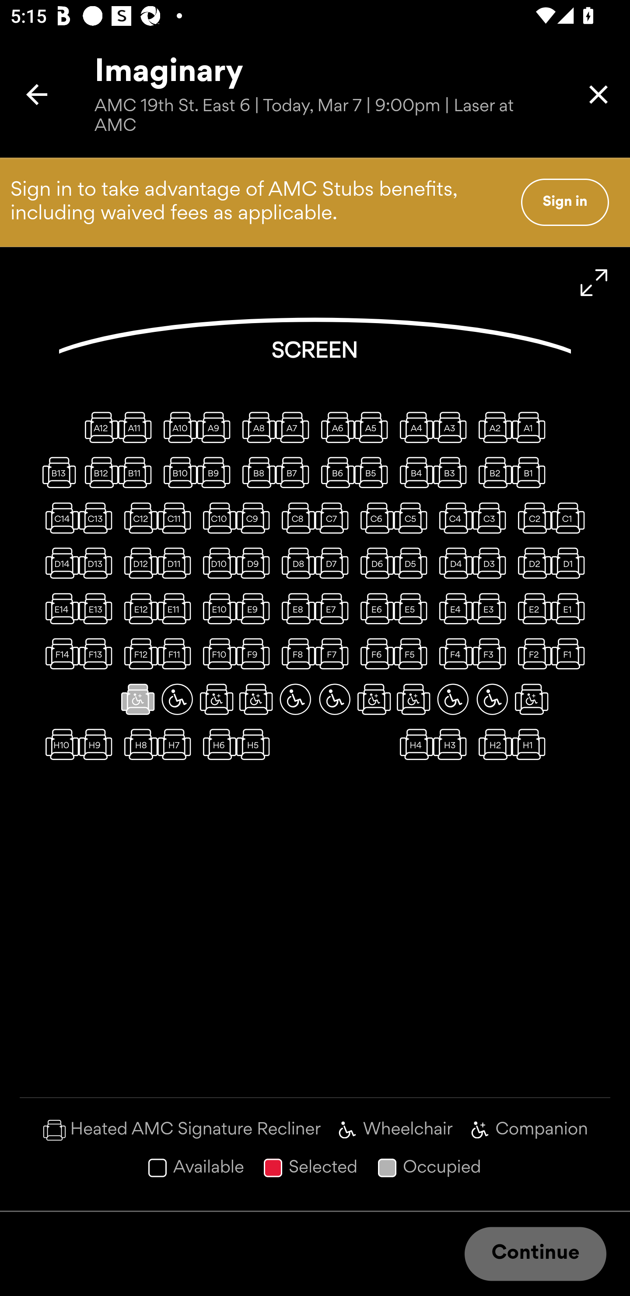 The image size is (630, 1296). Describe the element at coordinates (531, 563) in the screenshot. I see `D2, Regular seat, available` at that location.